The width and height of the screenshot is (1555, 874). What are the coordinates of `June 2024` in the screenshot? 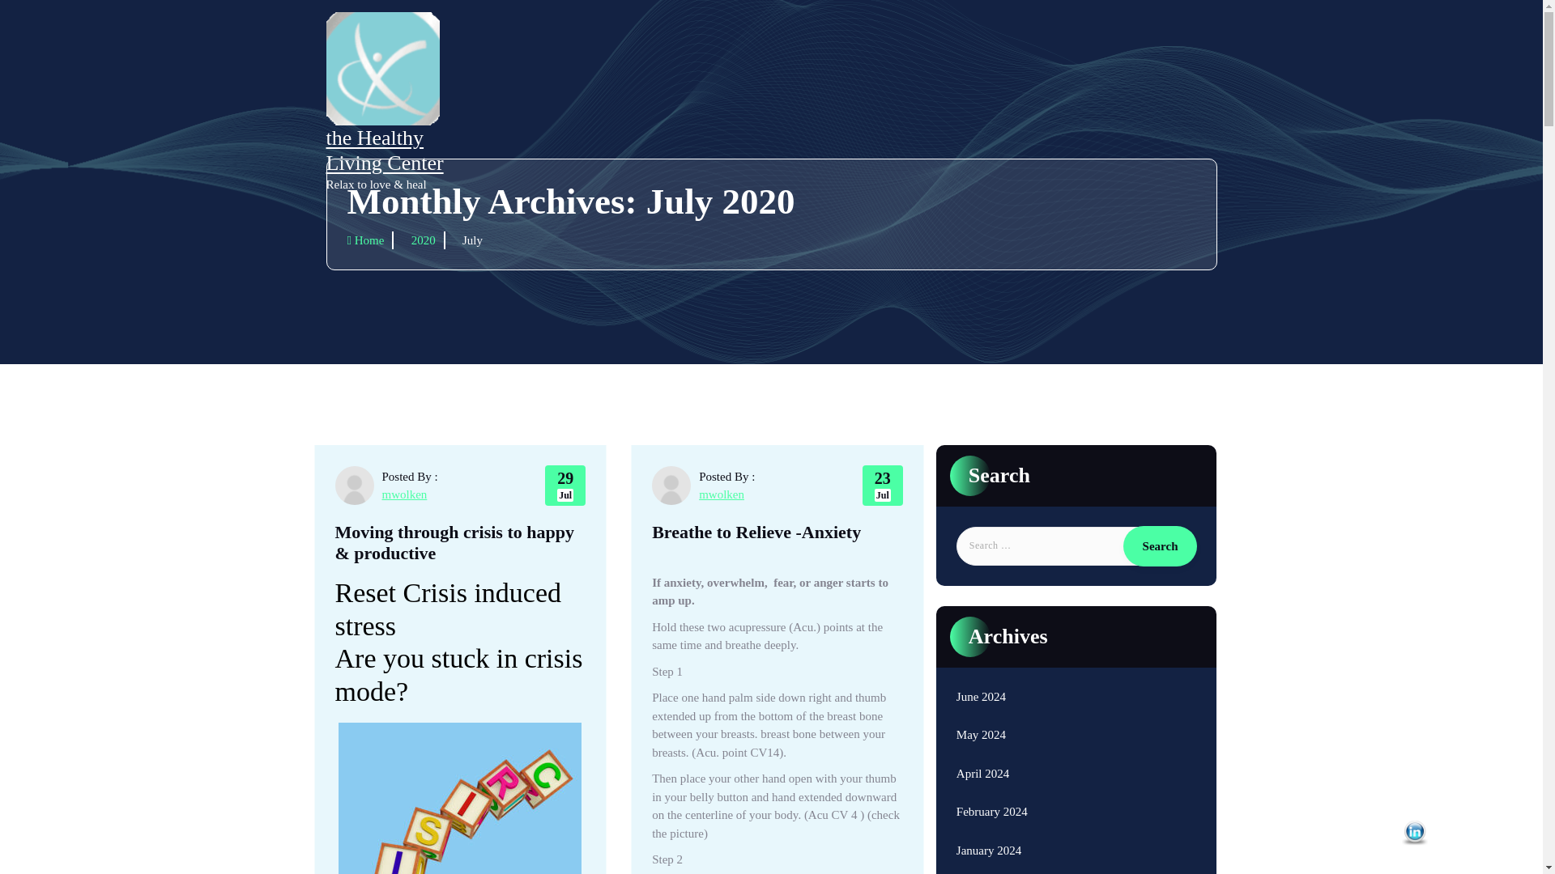 It's located at (981, 696).